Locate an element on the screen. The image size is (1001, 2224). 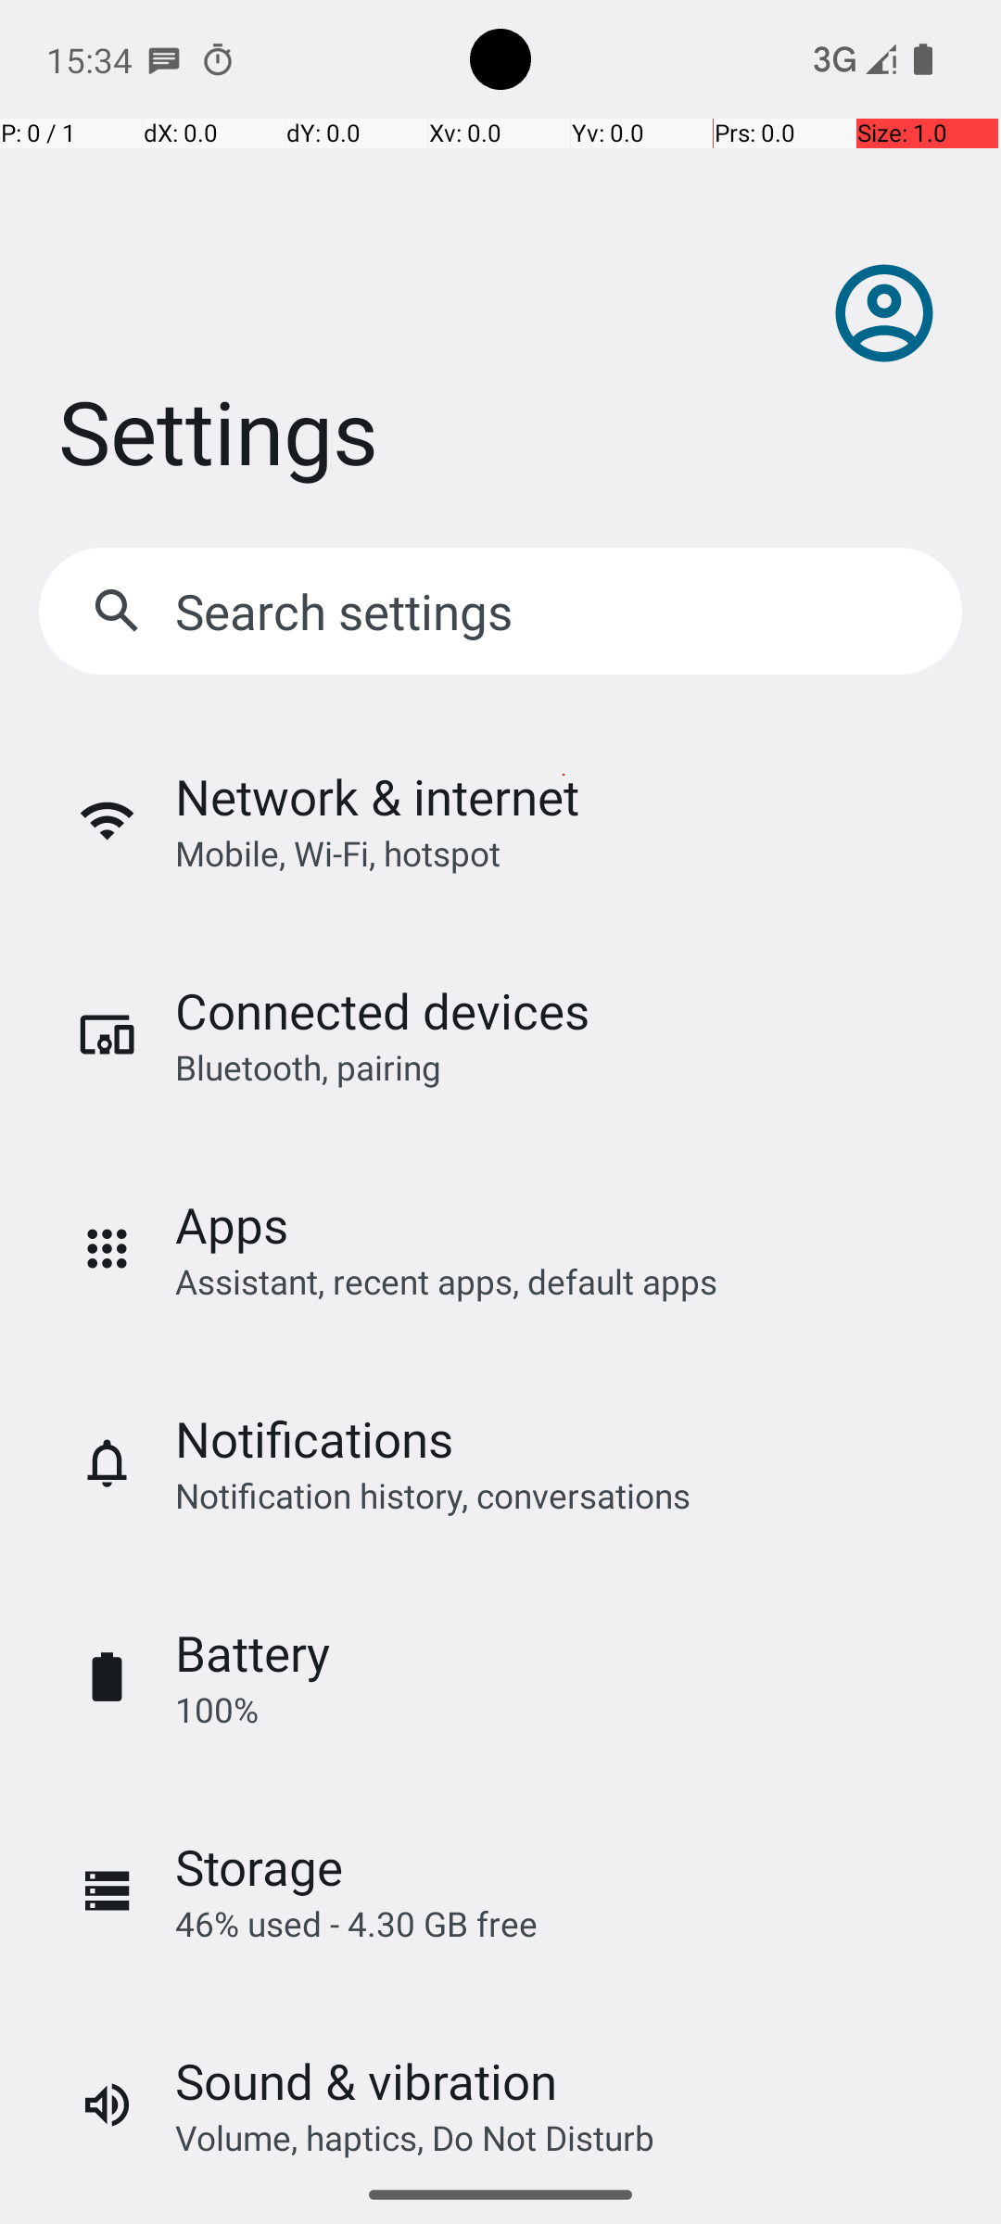
46% used - 4.30 GB free is located at coordinates (356, 1924).